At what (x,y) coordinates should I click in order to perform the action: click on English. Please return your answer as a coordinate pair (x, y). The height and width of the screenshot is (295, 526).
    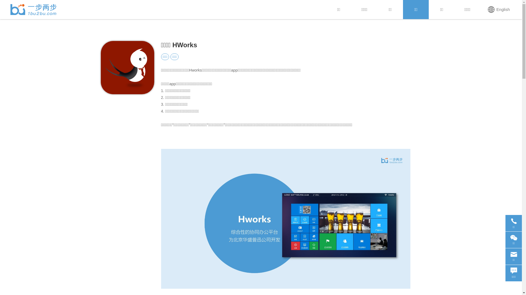
    Looking at the image, I should click on (499, 10).